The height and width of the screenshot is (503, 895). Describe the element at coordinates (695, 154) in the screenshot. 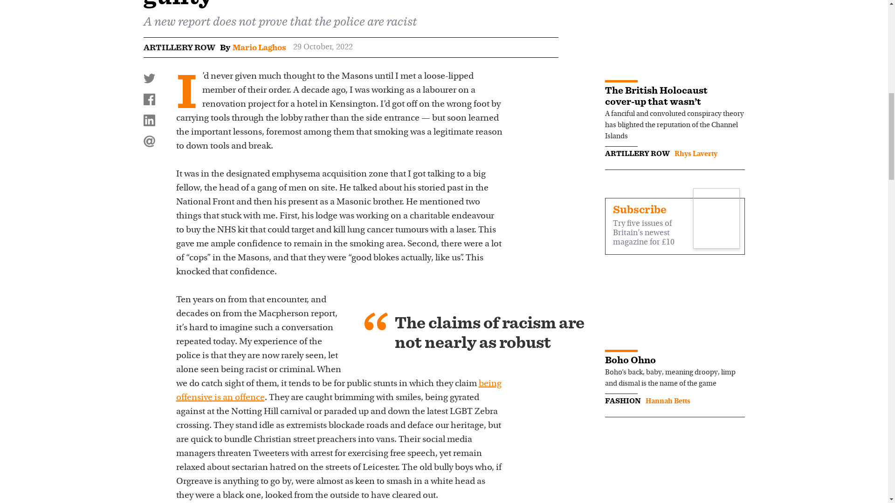

I see `Posts by Rhys Laverty` at that location.